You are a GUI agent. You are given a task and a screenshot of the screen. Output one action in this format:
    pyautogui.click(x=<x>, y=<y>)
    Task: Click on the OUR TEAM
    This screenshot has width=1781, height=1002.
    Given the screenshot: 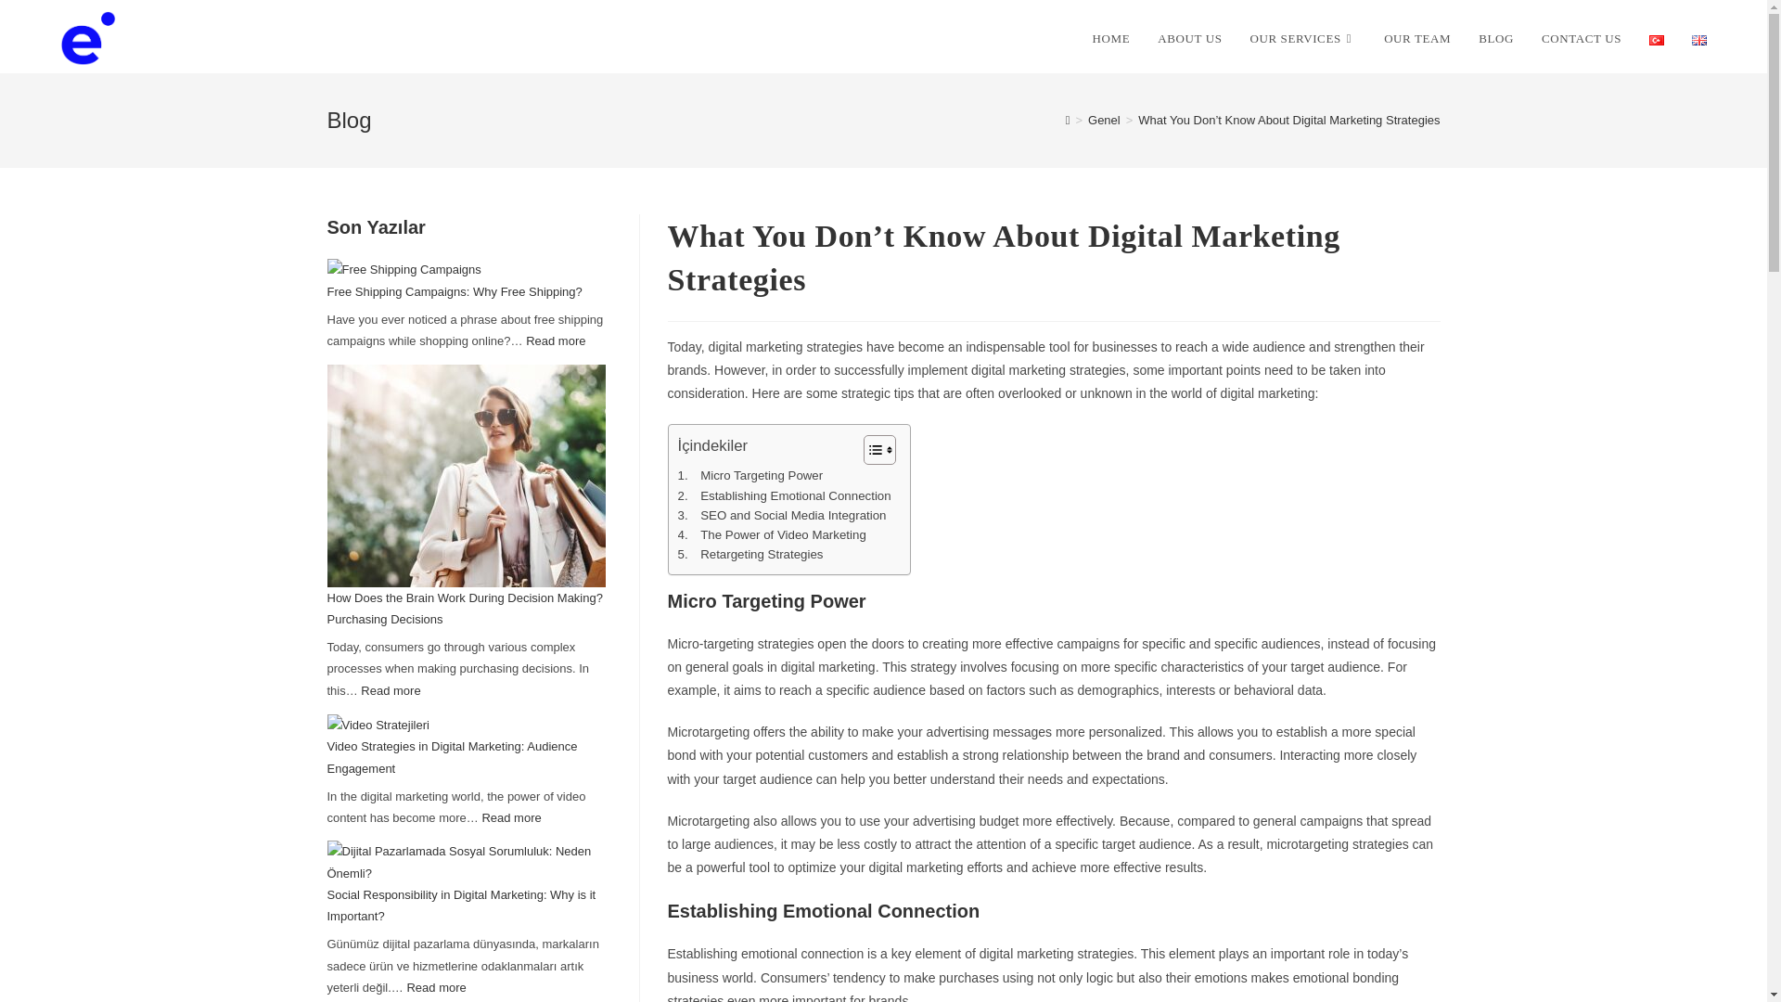 What is the action you would take?
    pyautogui.click(x=1416, y=39)
    